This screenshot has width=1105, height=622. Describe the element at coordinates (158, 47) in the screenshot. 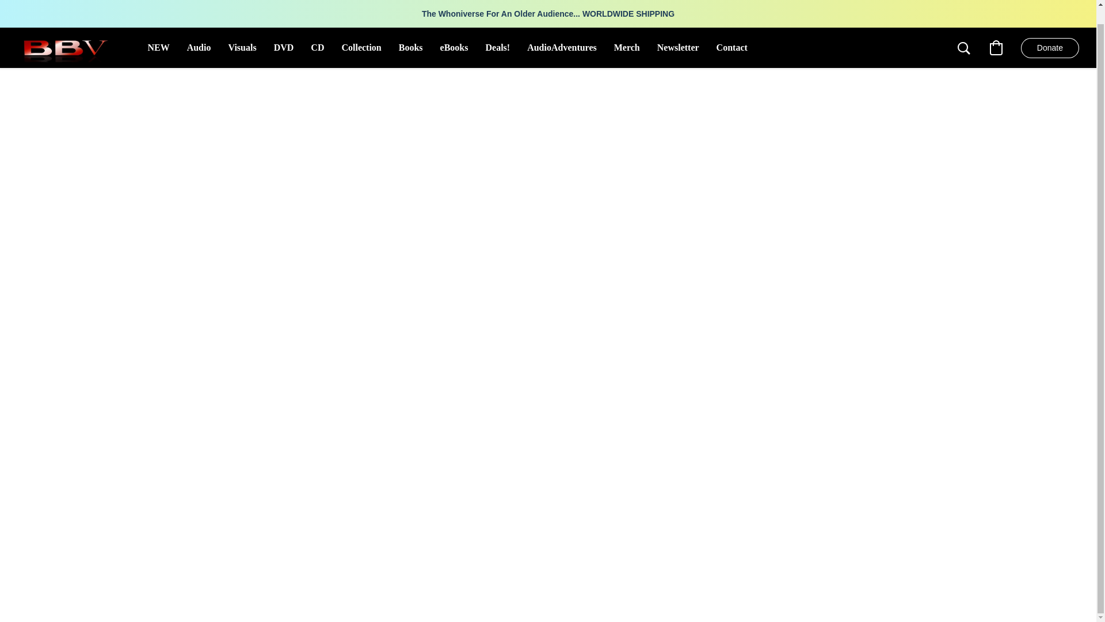

I see `NEW` at that location.